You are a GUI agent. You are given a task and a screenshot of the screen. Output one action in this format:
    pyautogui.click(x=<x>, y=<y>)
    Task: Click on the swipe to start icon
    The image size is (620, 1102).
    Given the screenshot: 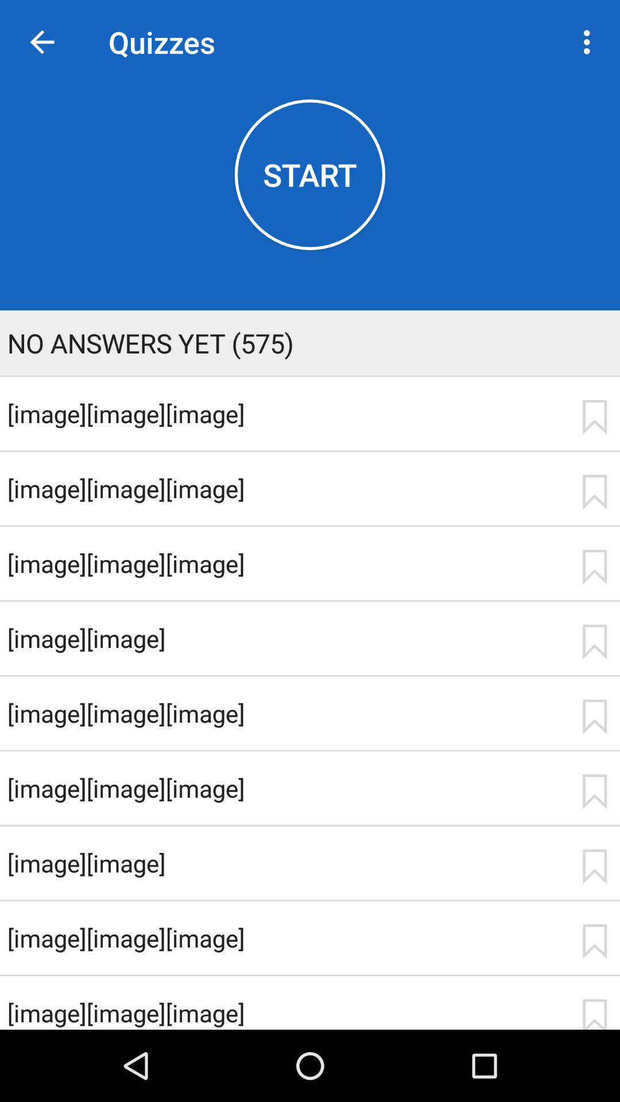 What is the action you would take?
    pyautogui.click(x=310, y=174)
    